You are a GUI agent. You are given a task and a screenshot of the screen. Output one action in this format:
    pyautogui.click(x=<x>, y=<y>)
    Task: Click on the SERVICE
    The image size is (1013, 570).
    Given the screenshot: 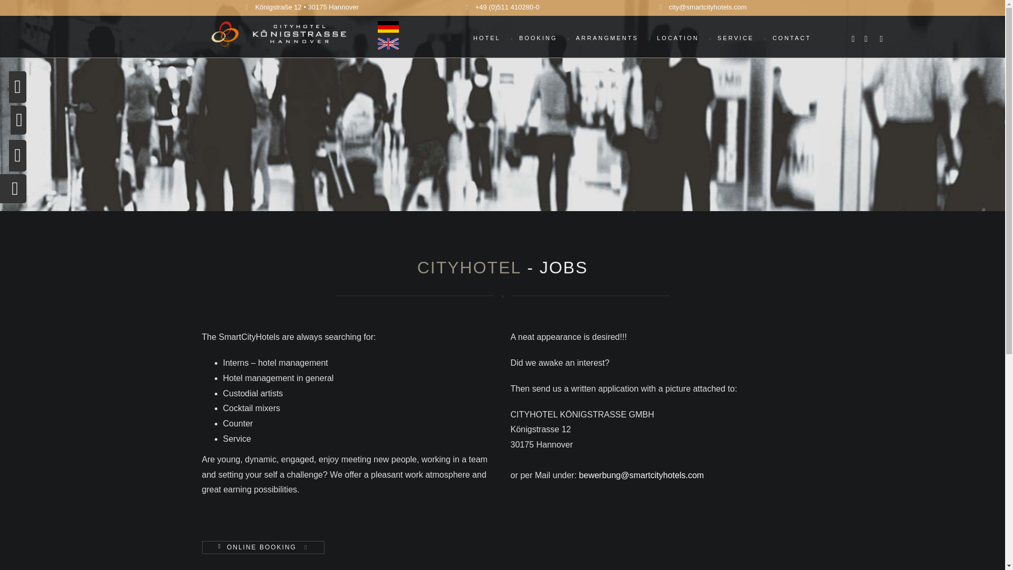 What is the action you would take?
    pyautogui.click(x=739, y=35)
    